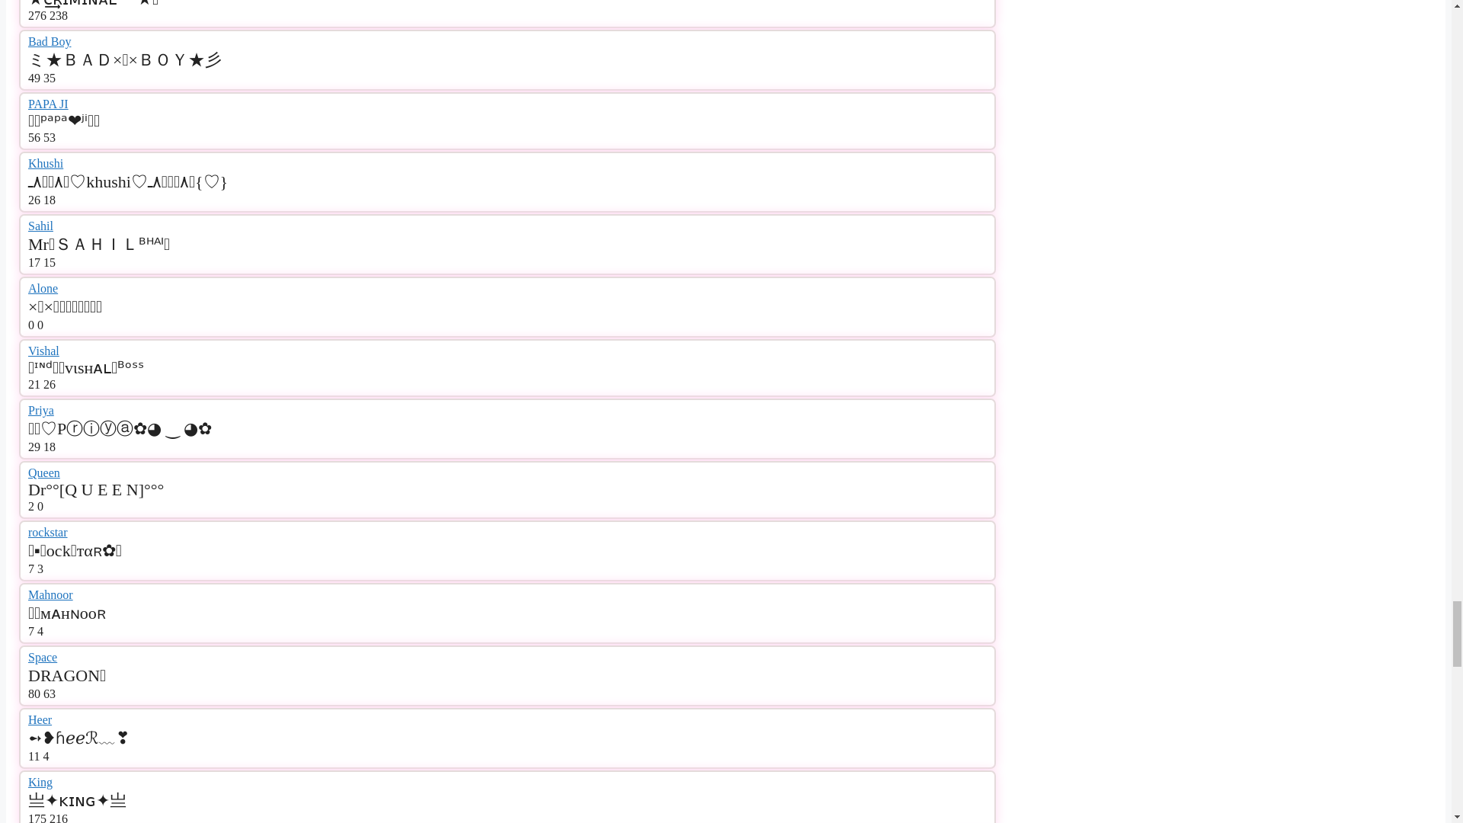  What do you see at coordinates (41, 410) in the screenshot?
I see `Priya` at bounding box center [41, 410].